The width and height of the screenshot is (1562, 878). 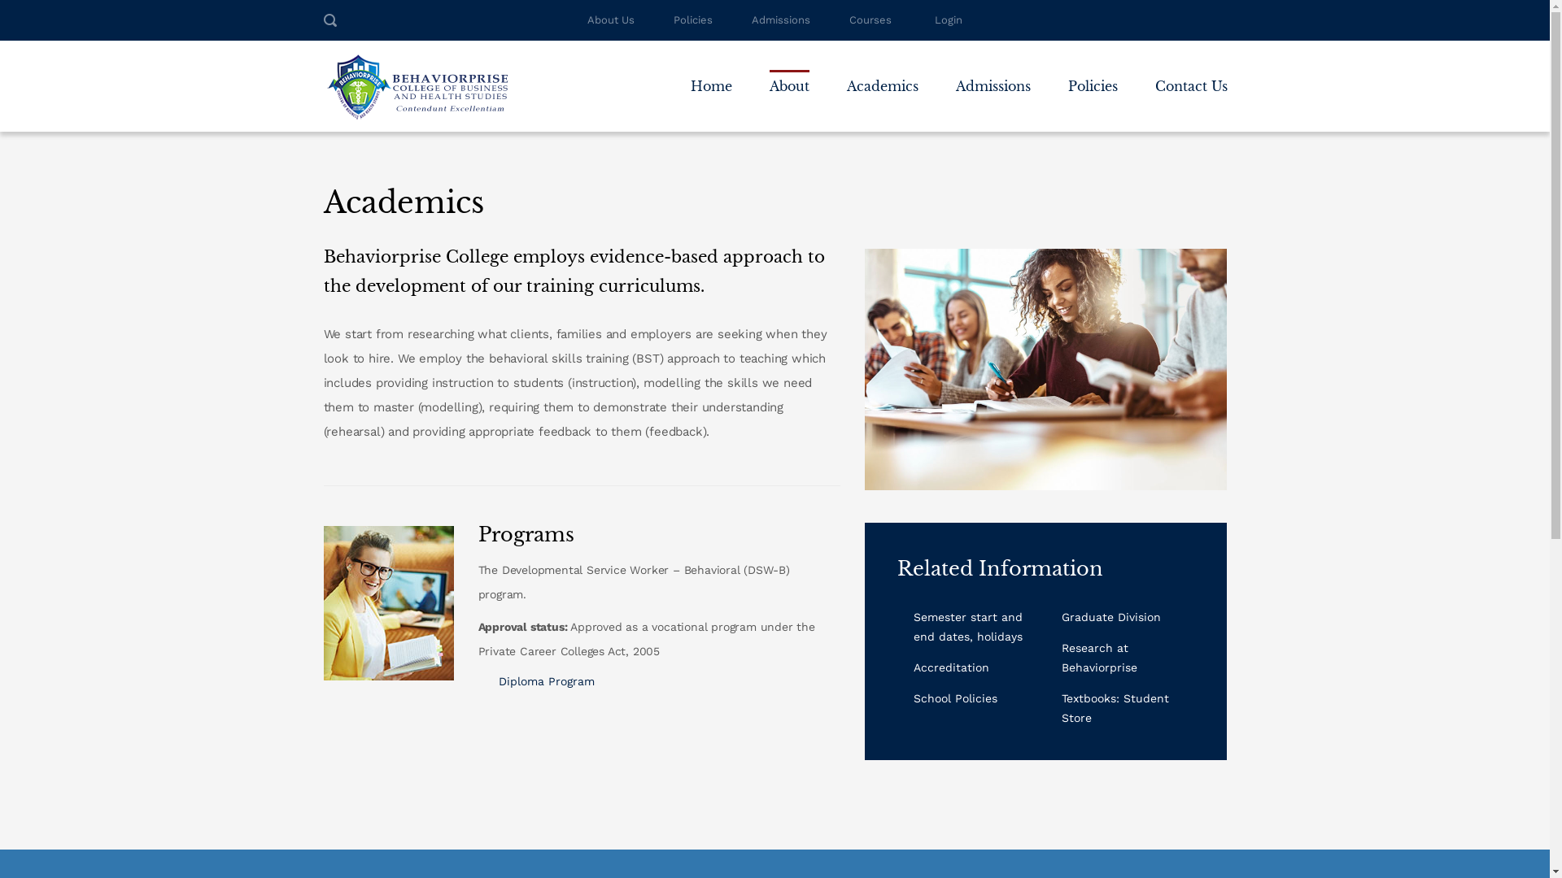 I want to click on About, so click(x=789, y=72).